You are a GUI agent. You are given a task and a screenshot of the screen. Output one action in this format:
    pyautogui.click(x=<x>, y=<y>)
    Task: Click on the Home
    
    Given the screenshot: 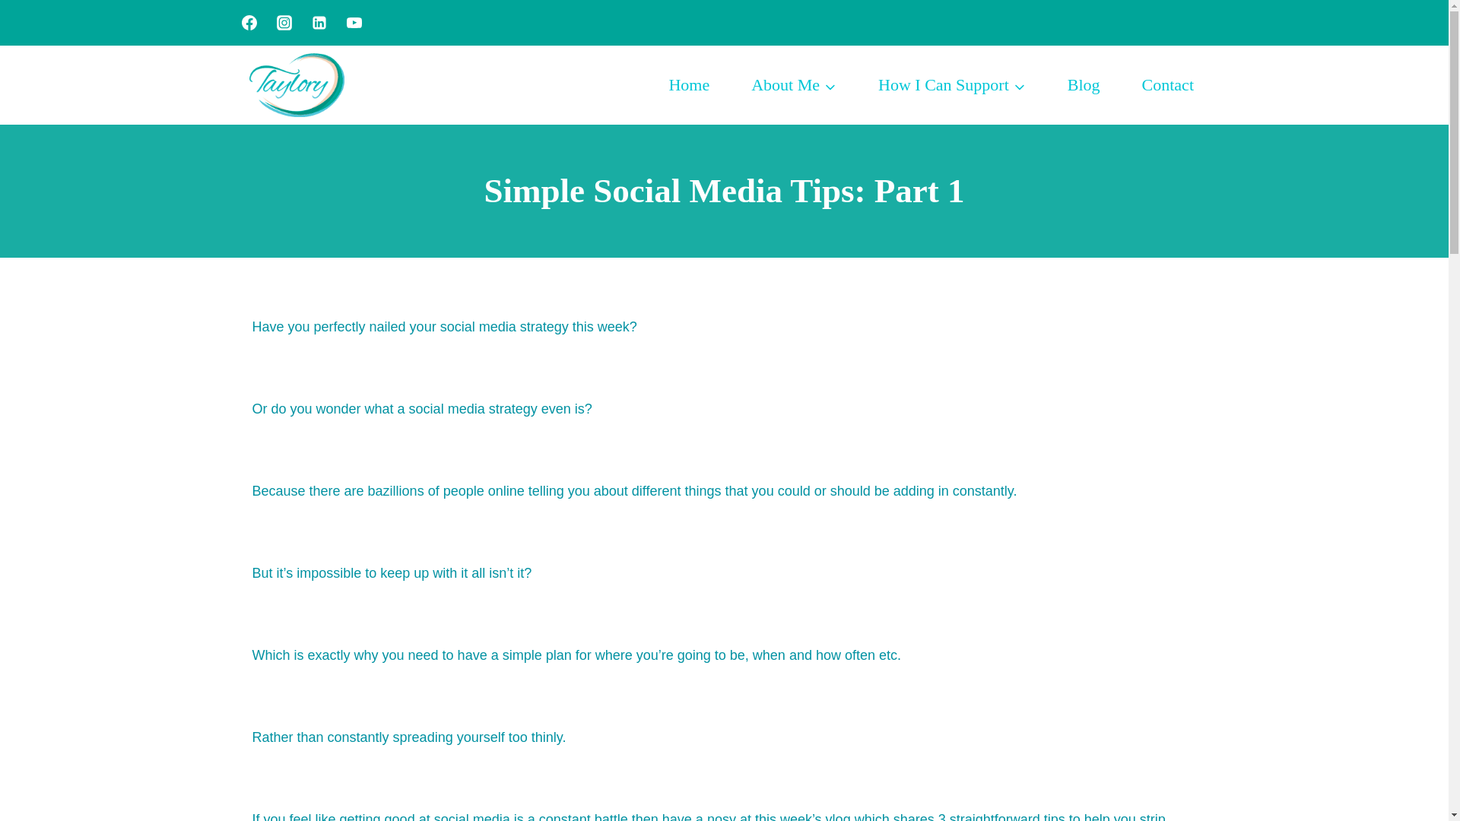 What is the action you would take?
    pyautogui.click(x=689, y=85)
    